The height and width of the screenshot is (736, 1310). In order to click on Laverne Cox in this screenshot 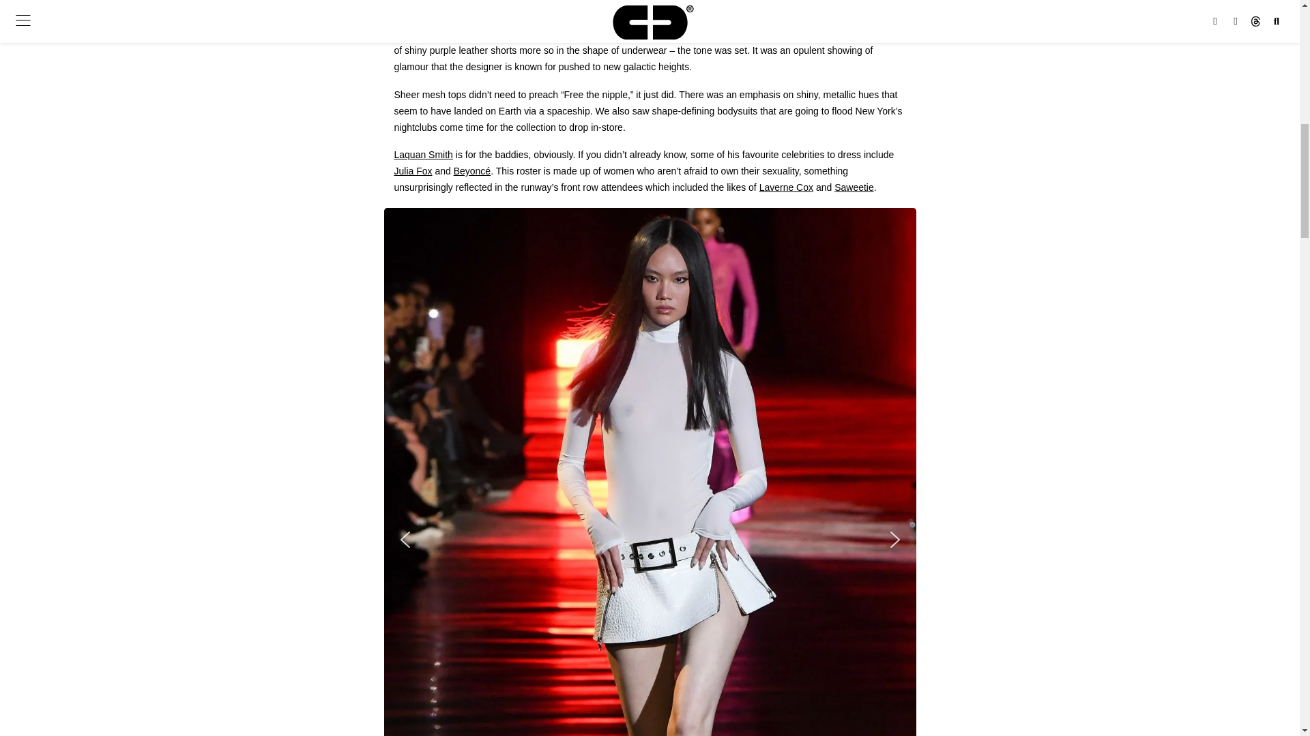, I will do `click(786, 187)`.